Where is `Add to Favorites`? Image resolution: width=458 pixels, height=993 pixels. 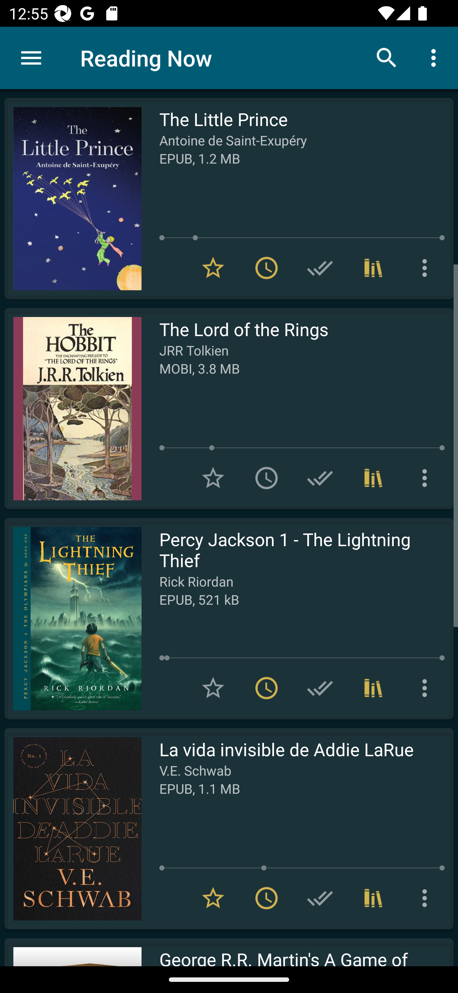
Add to Favorites is located at coordinates (213, 688).